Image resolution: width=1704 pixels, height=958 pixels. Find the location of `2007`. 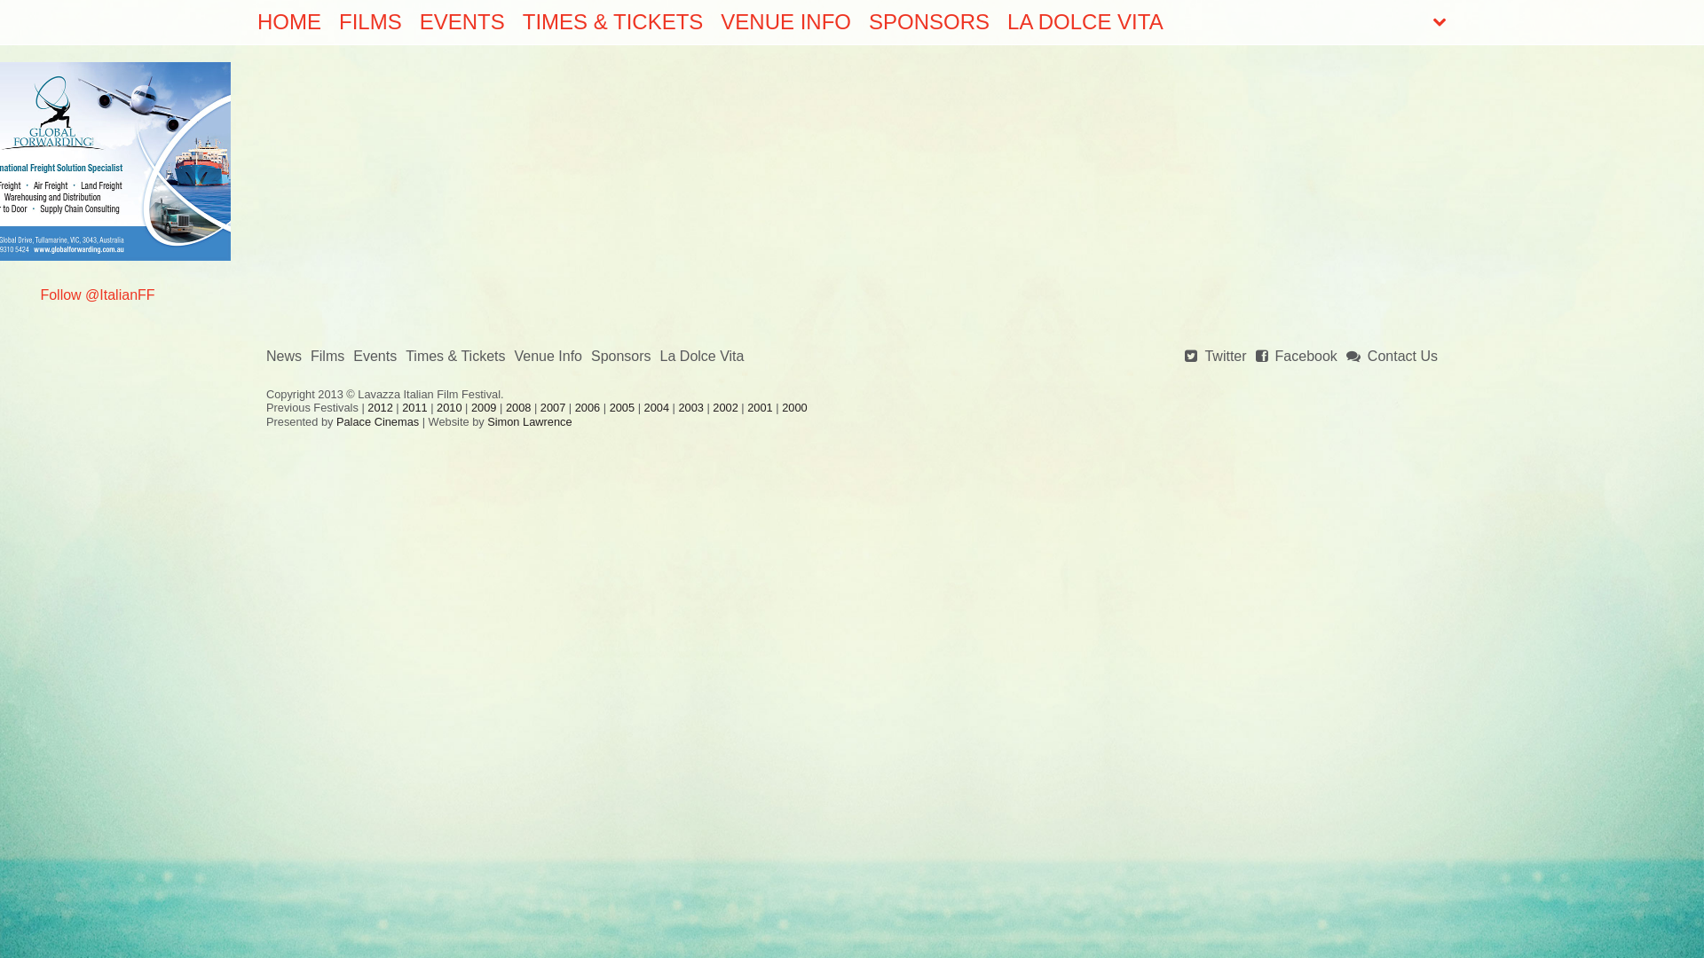

2007 is located at coordinates (553, 408).